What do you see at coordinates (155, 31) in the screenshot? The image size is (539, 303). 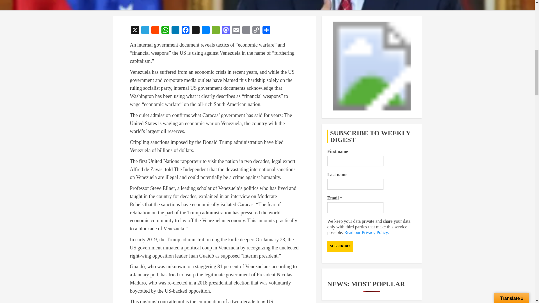 I see `Reddit` at bounding box center [155, 31].